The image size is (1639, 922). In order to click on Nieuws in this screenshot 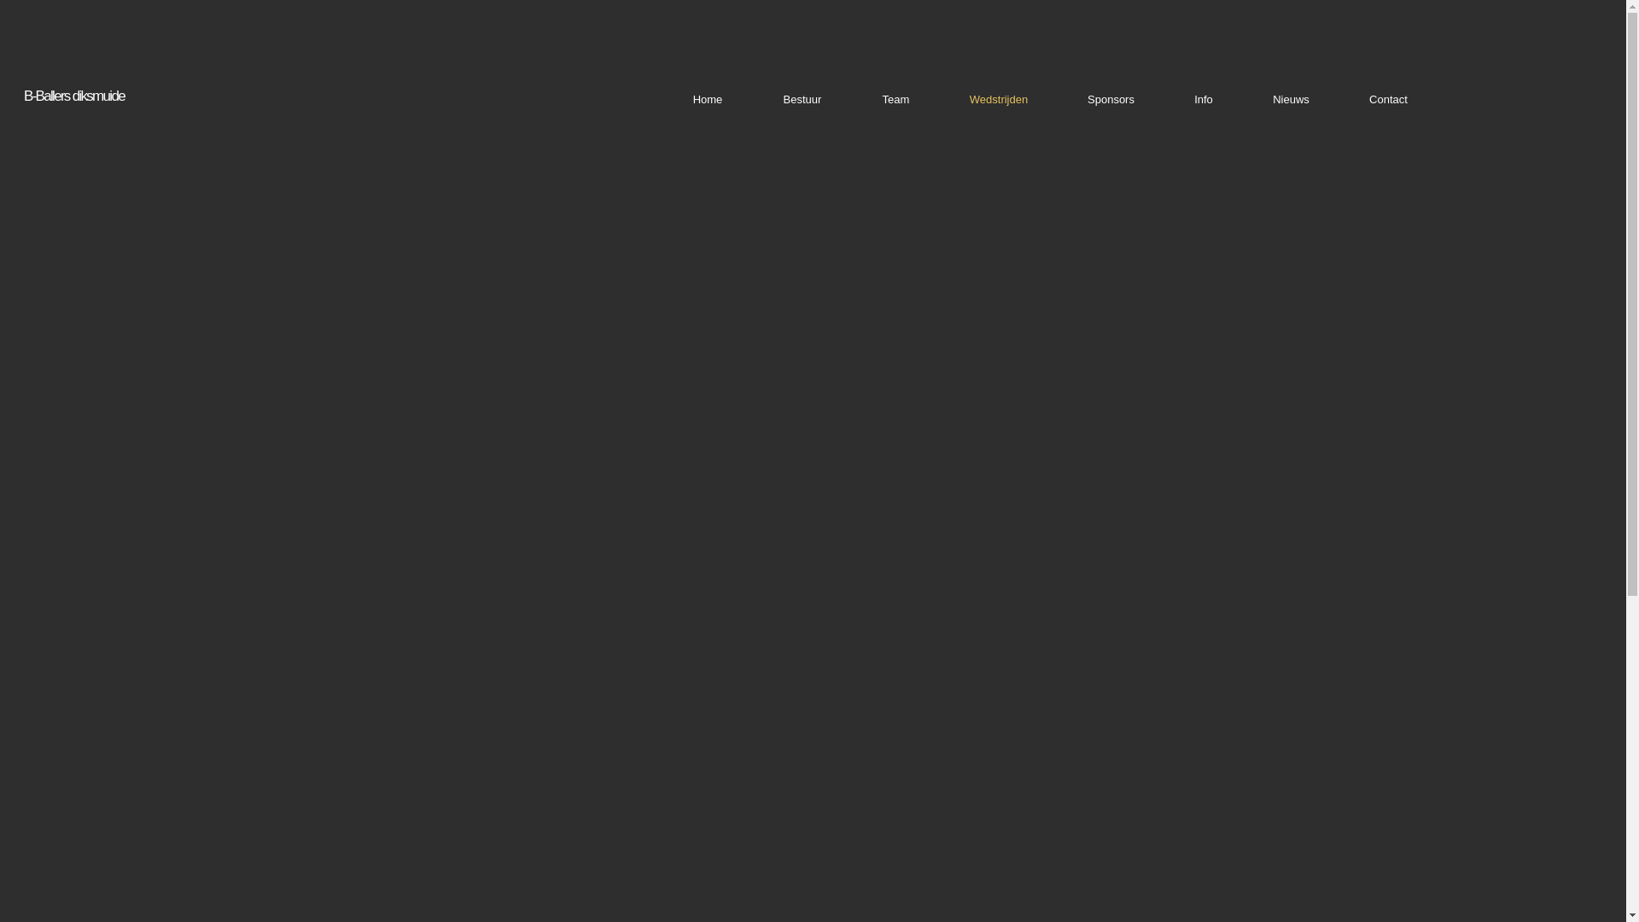, I will do `click(1291, 100)`.